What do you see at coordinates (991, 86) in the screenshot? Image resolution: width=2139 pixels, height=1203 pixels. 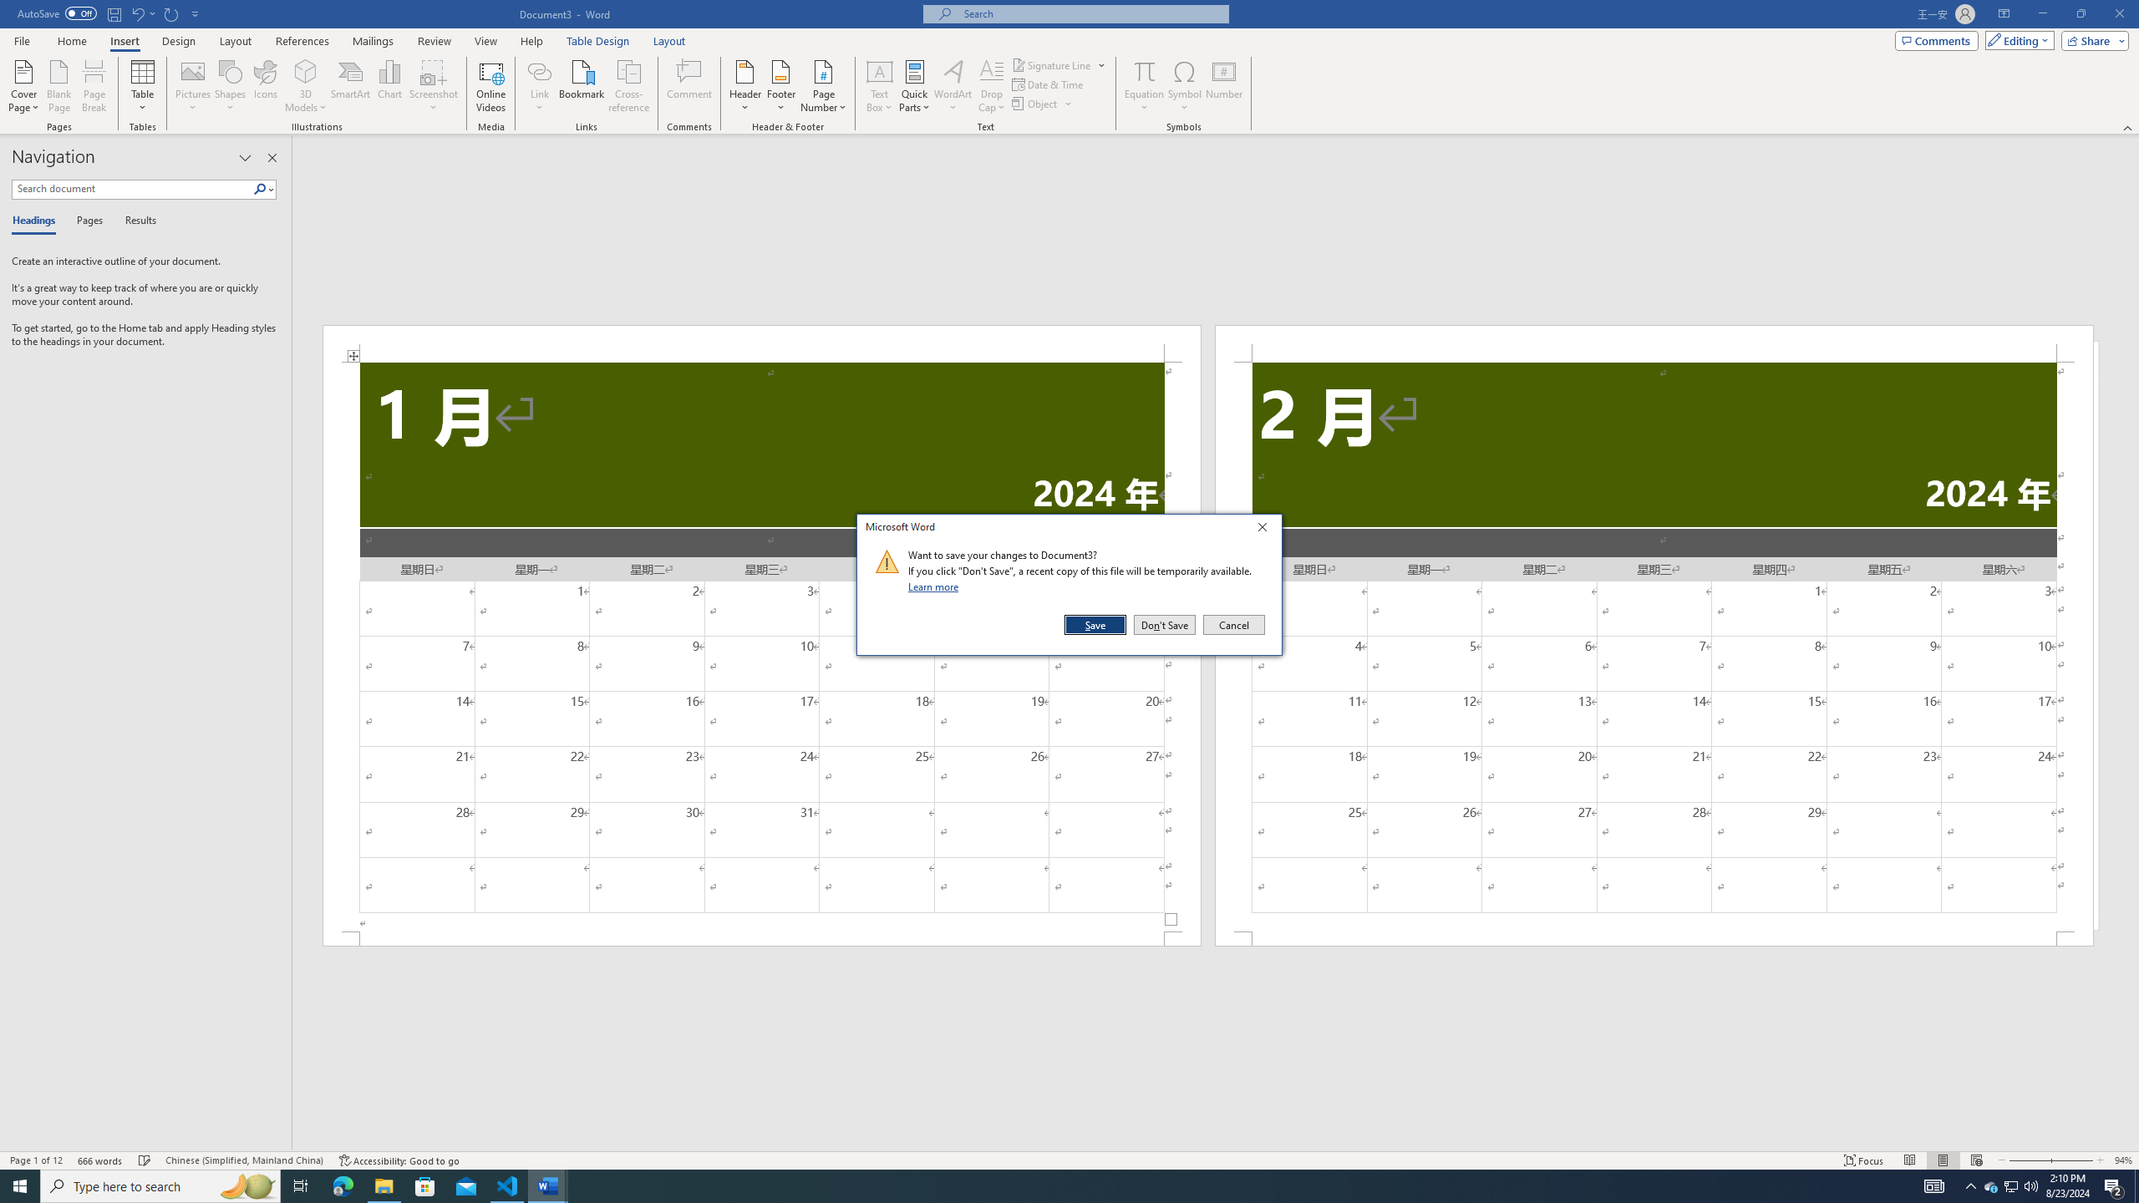 I see `Drop Cap` at bounding box center [991, 86].